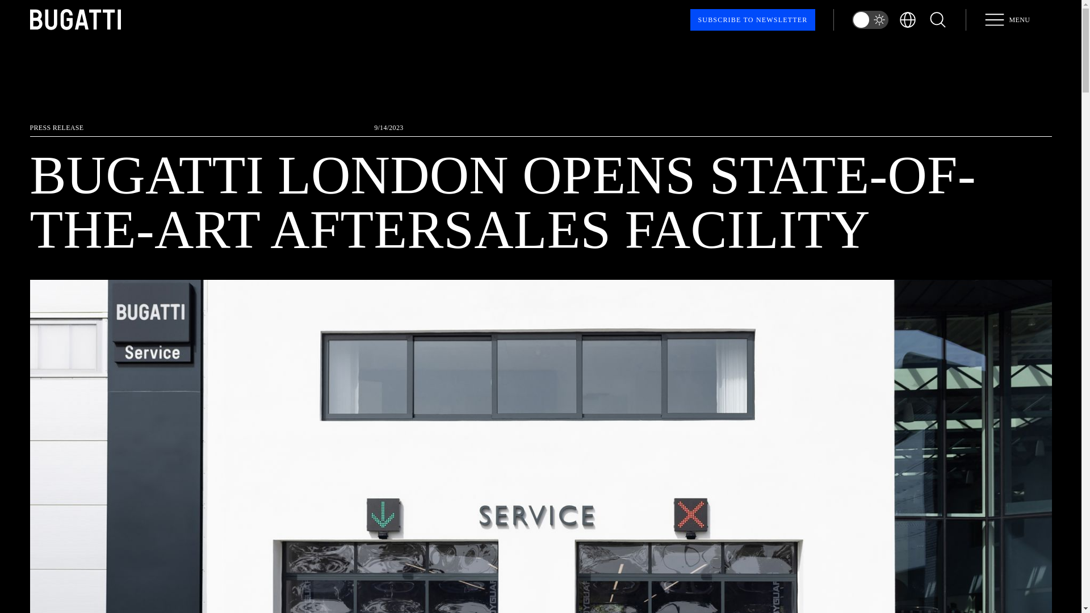 This screenshot has height=613, width=1090. Describe the element at coordinates (1007, 19) in the screenshot. I see `Search Bugatti Newsroom` at that location.